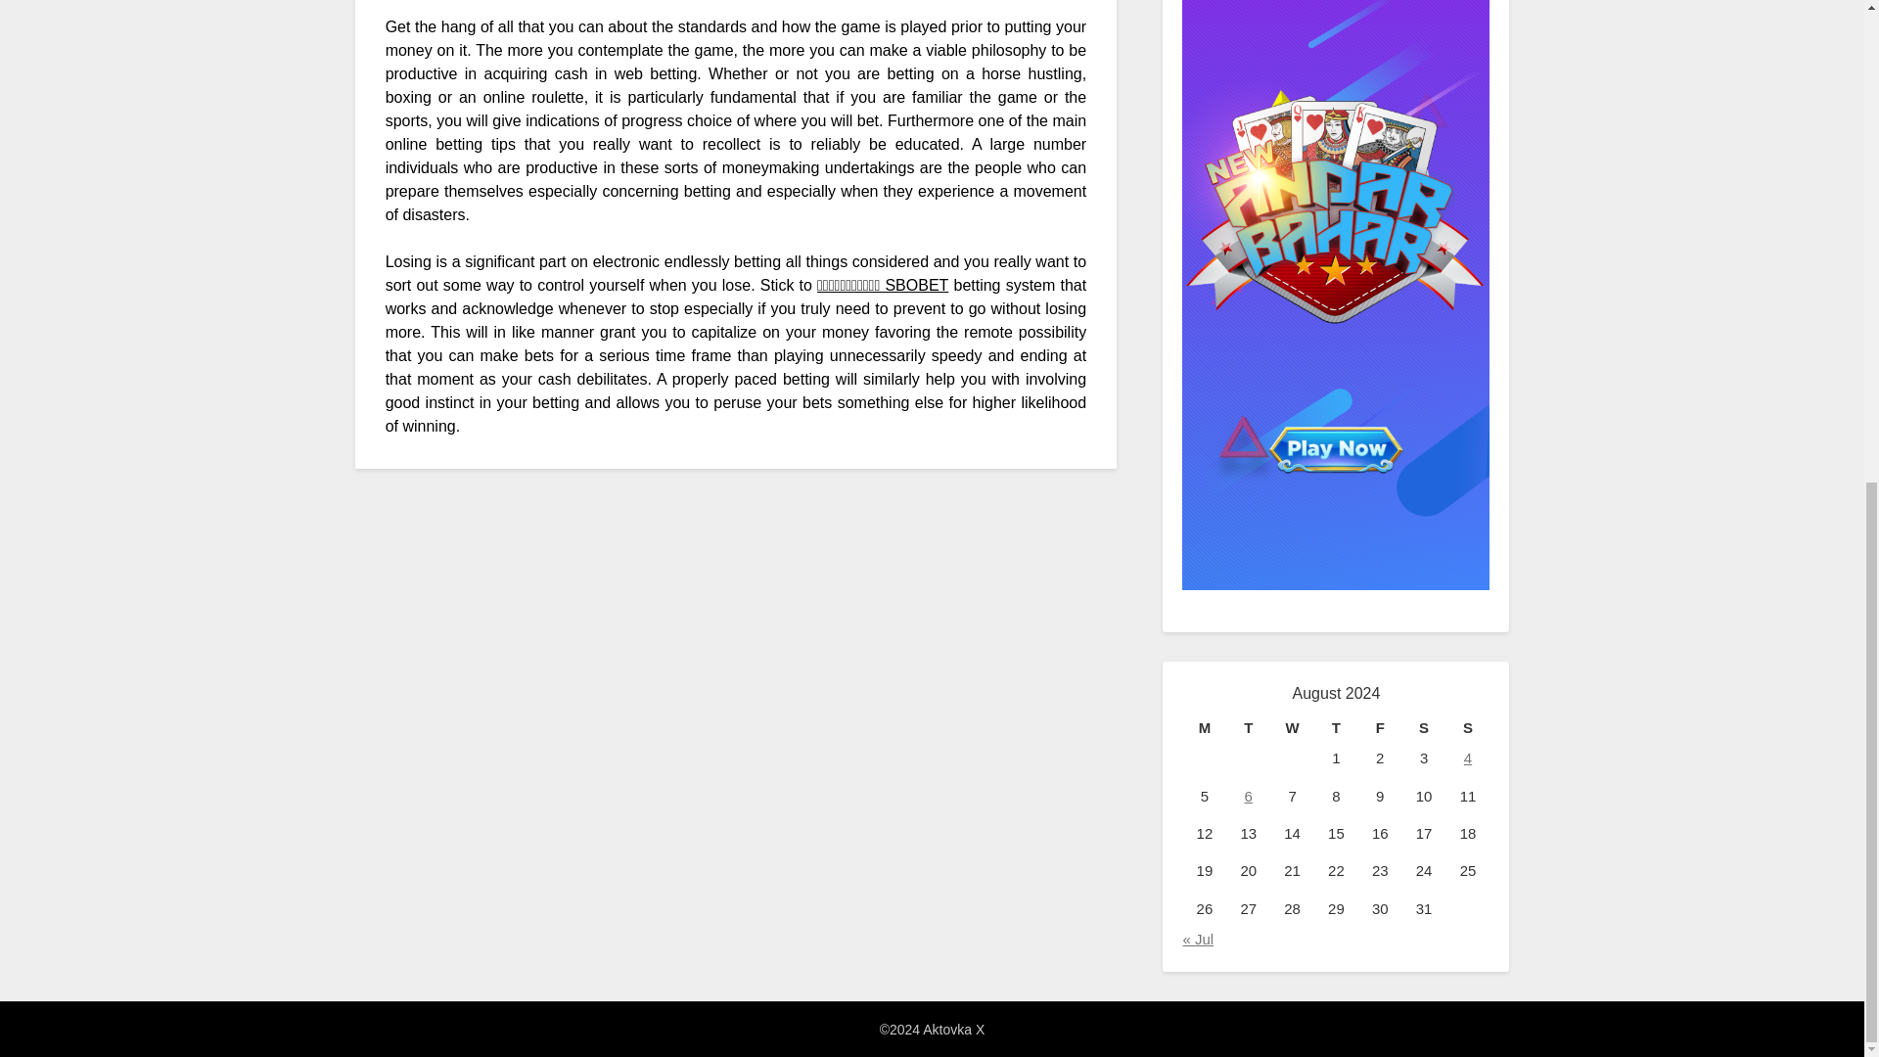 This screenshot has height=1057, width=1879. What do you see at coordinates (1248, 728) in the screenshot?
I see `Tuesday` at bounding box center [1248, 728].